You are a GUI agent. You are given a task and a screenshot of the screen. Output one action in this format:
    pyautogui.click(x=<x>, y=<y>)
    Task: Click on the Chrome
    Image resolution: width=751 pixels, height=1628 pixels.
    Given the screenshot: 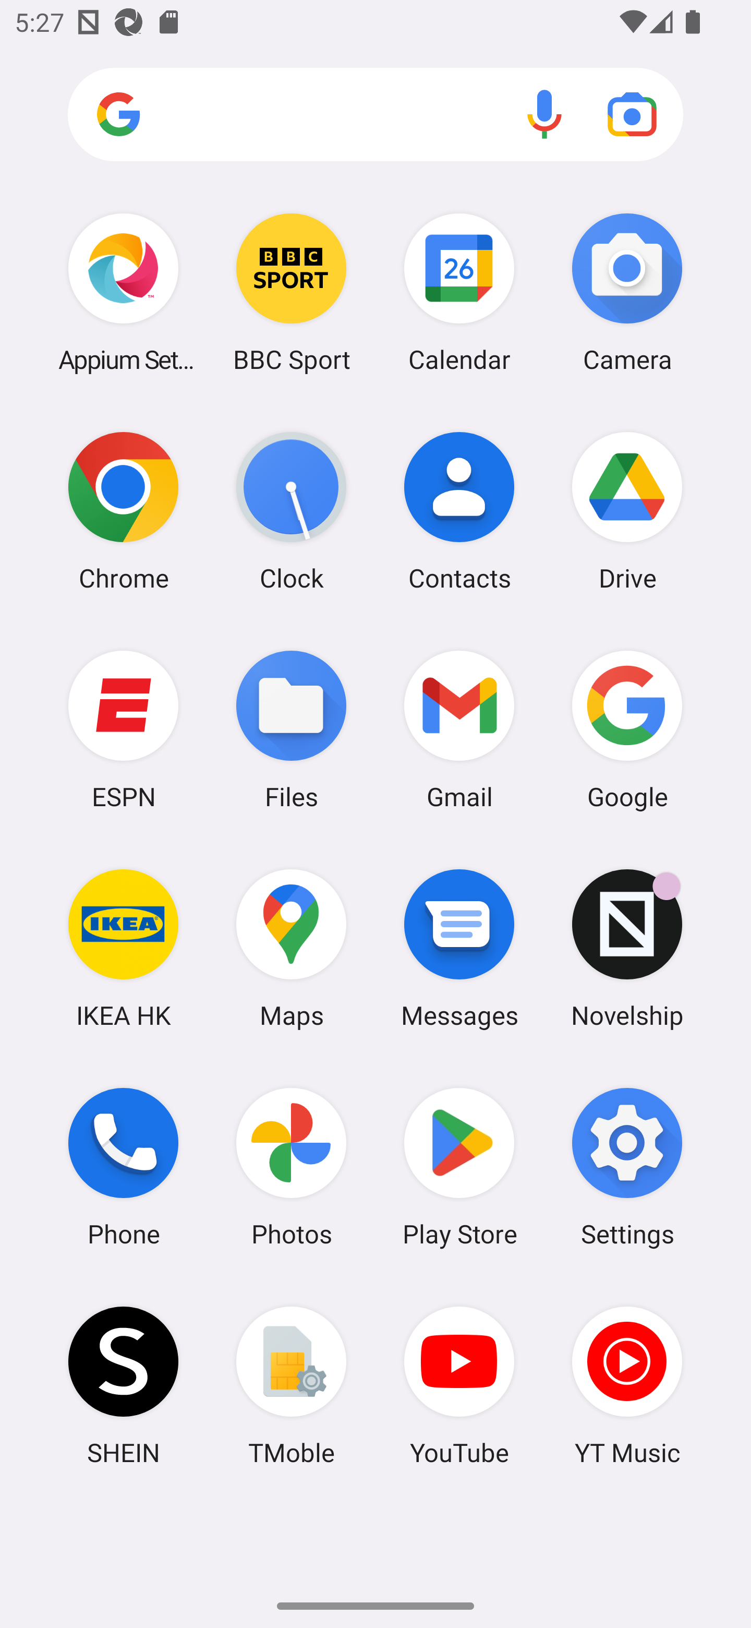 What is the action you would take?
    pyautogui.click(x=123, y=511)
    